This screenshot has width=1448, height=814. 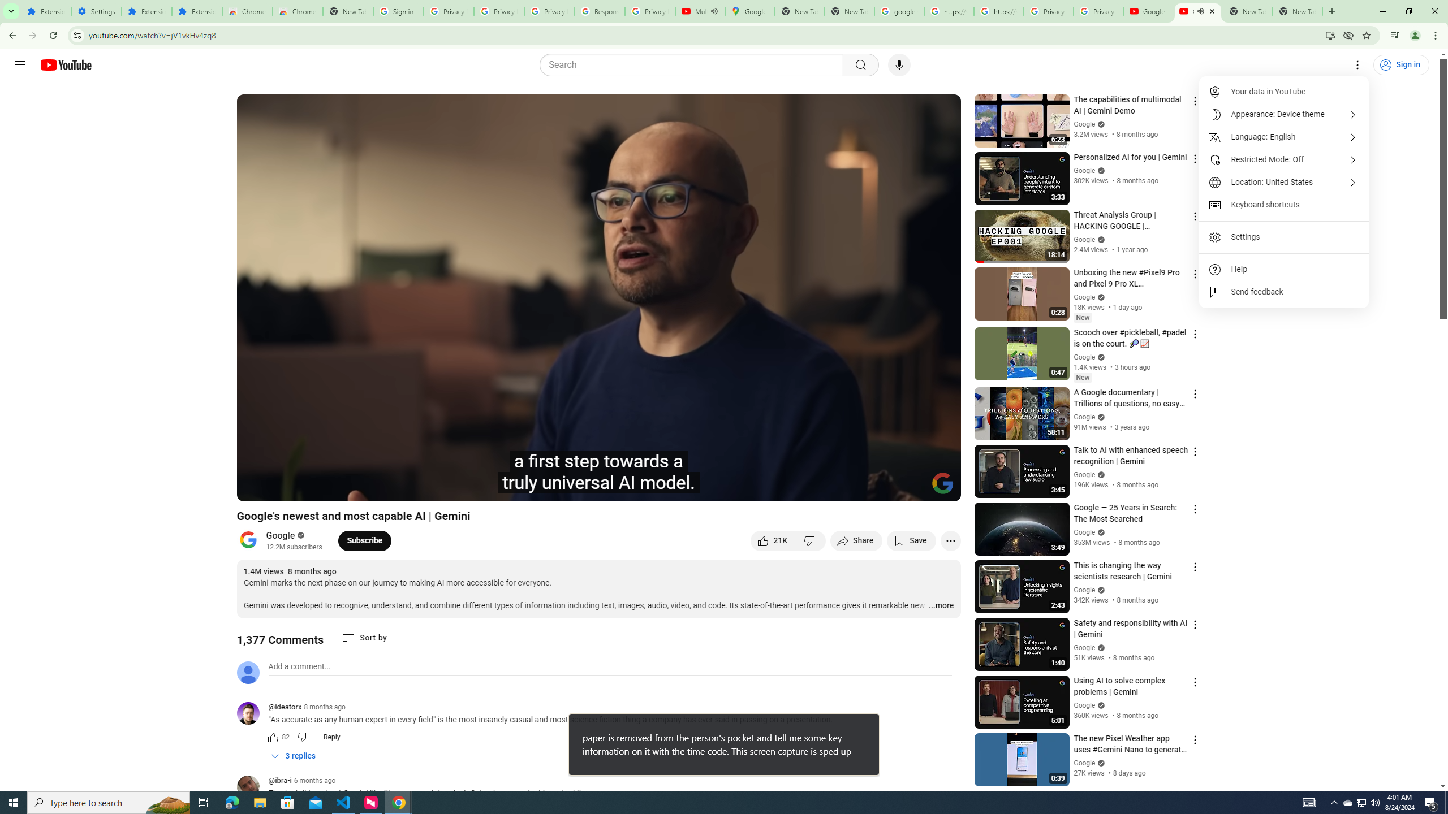 I want to click on Share, so click(x=856, y=540).